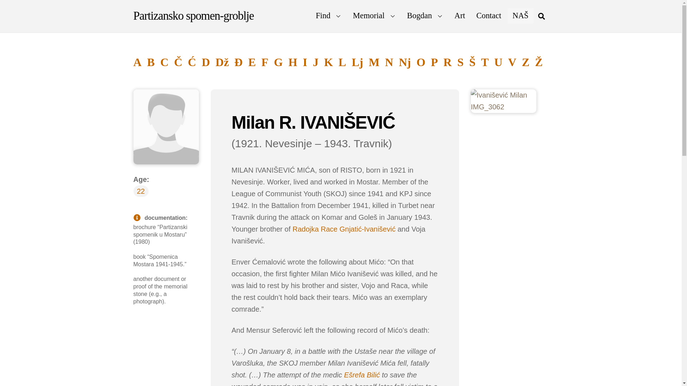 The height and width of the screenshot is (386, 687). Describe the element at coordinates (193, 15) in the screenshot. I see `Partizansko spomen-groblje` at that location.